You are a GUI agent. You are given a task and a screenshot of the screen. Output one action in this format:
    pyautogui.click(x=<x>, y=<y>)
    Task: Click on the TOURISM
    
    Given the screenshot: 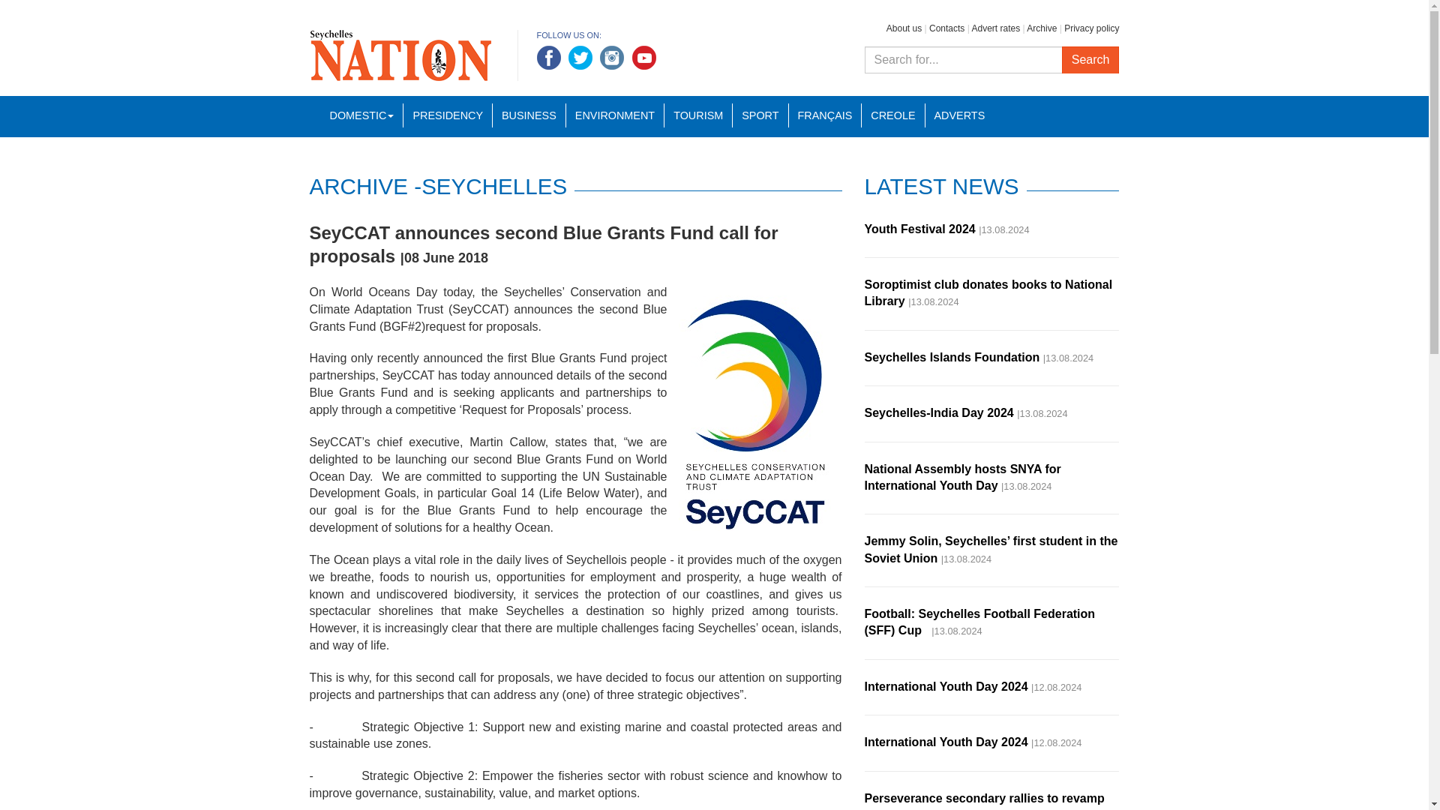 What is the action you would take?
    pyautogui.click(x=697, y=115)
    